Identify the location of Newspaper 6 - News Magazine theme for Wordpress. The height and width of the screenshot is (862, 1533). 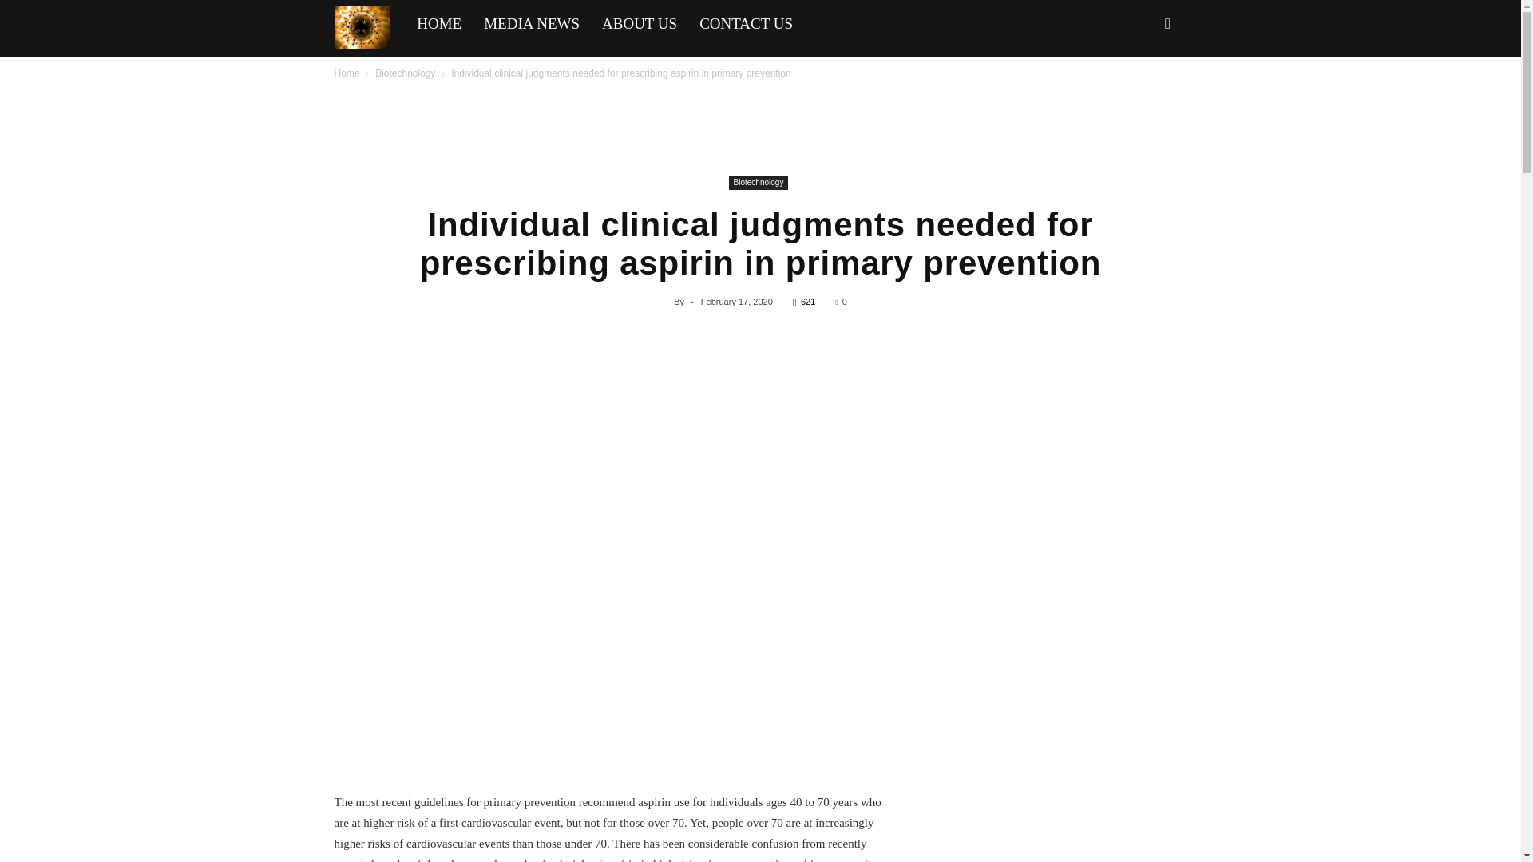
(361, 27).